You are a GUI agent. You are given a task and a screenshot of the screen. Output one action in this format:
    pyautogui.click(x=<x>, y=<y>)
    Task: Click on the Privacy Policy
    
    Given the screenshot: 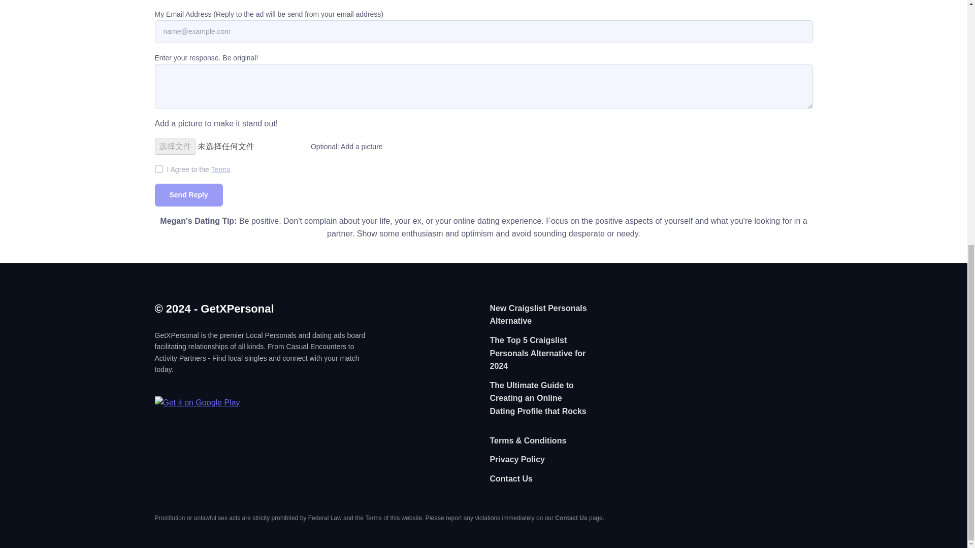 What is the action you would take?
    pyautogui.click(x=517, y=460)
    